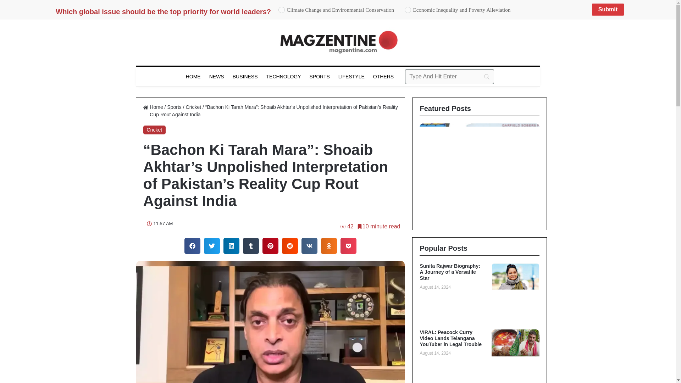 The image size is (681, 383). What do you see at coordinates (383, 77) in the screenshot?
I see `OTHERS` at bounding box center [383, 77].